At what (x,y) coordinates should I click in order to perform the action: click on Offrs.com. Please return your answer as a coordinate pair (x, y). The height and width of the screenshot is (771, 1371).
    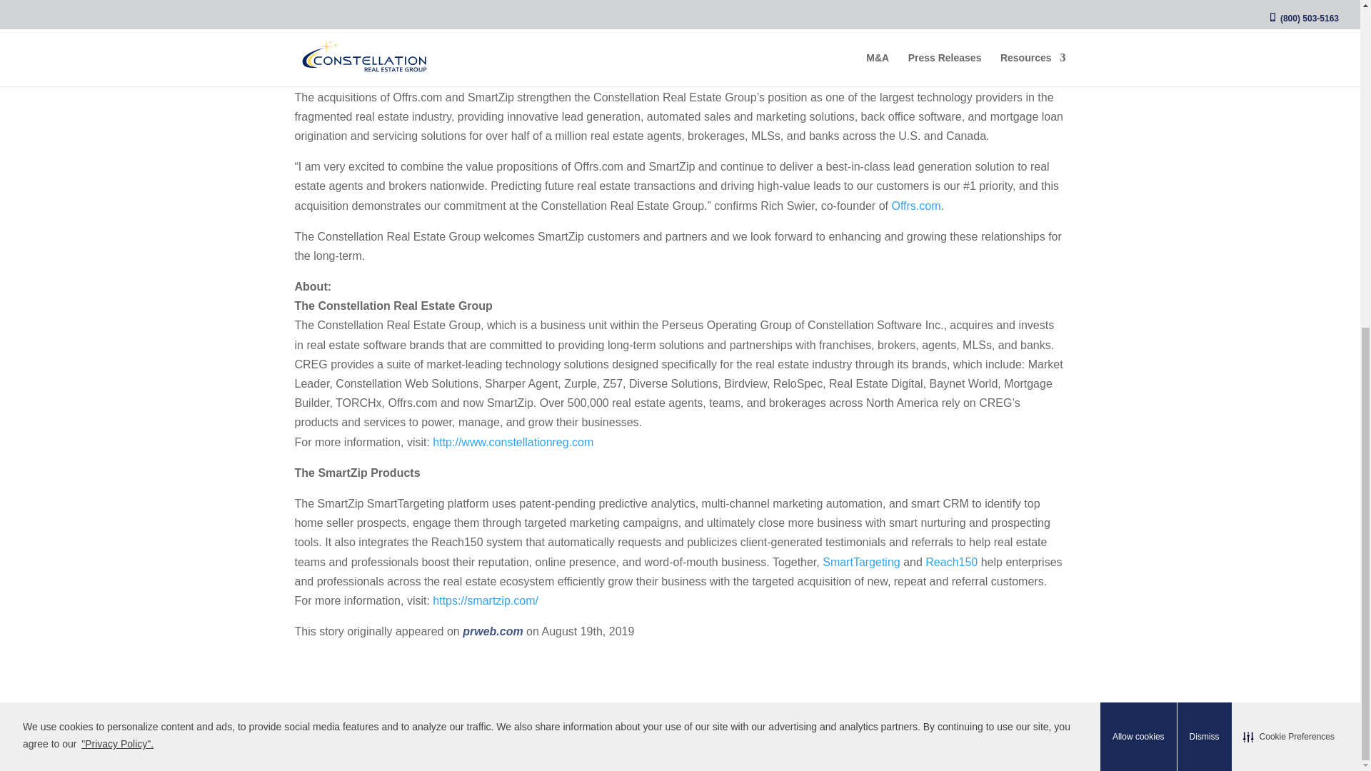
    Looking at the image, I should click on (915, 206).